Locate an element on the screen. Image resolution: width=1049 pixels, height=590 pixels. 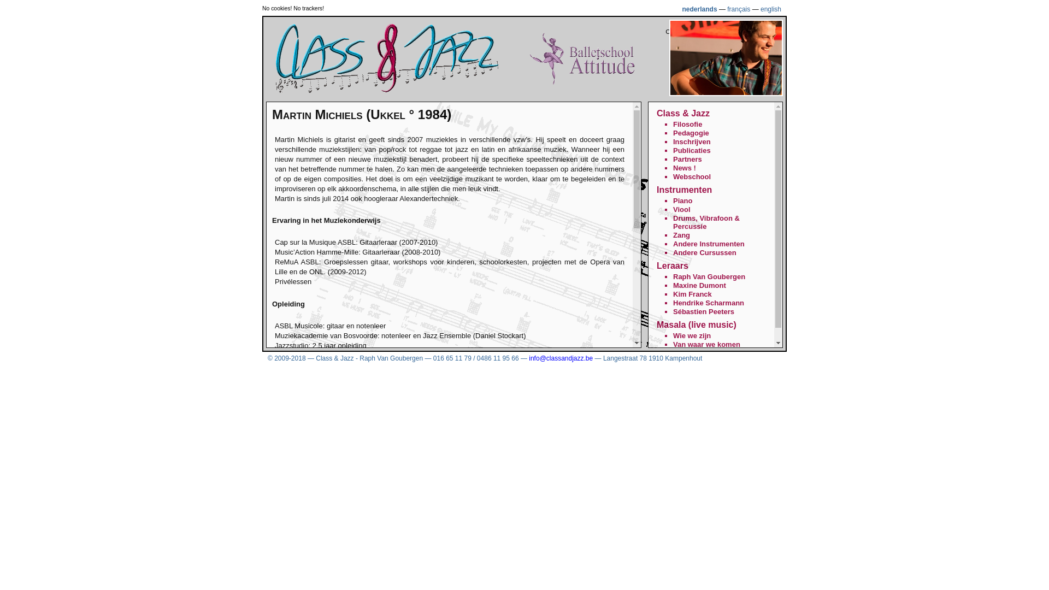
Webschool is located at coordinates (692, 177).